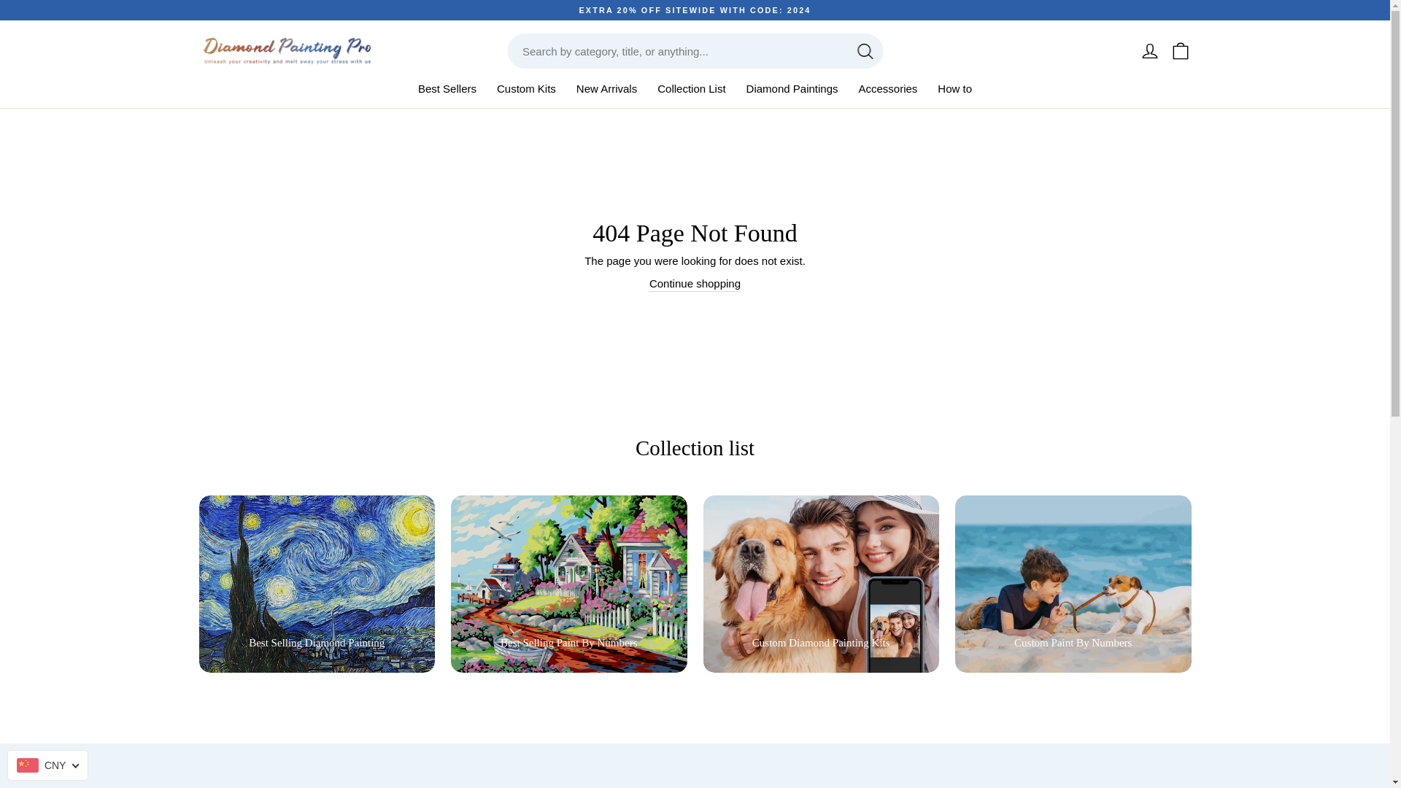 Image resolution: width=1401 pixels, height=788 pixels. I want to click on How to, so click(954, 88).